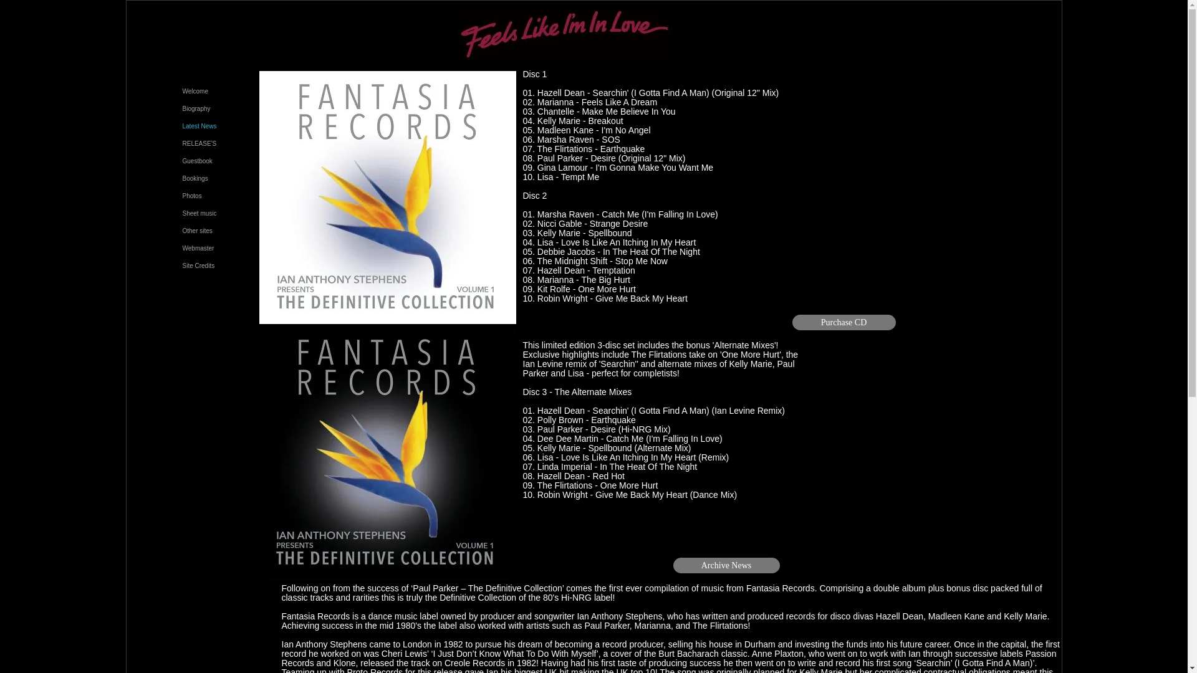 The width and height of the screenshot is (1197, 673). Describe the element at coordinates (198, 248) in the screenshot. I see `Webmaster` at that location.